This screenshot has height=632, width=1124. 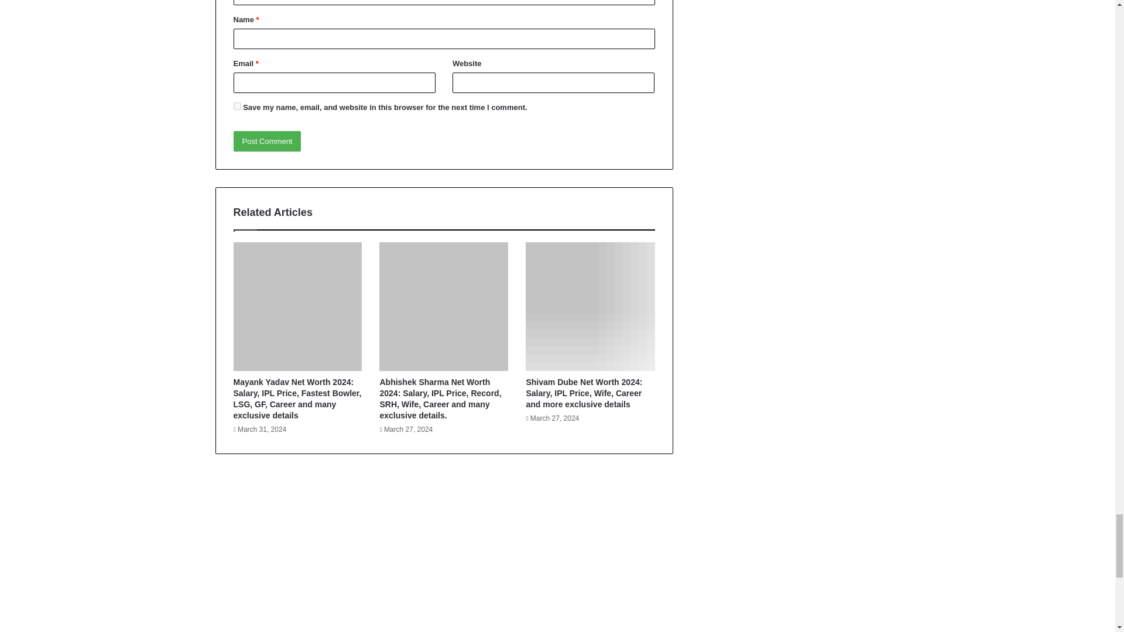 What do you see at coordinates (267, 141) in the screenshot?
I see `Post Comment` at bounding box center [267, 141].